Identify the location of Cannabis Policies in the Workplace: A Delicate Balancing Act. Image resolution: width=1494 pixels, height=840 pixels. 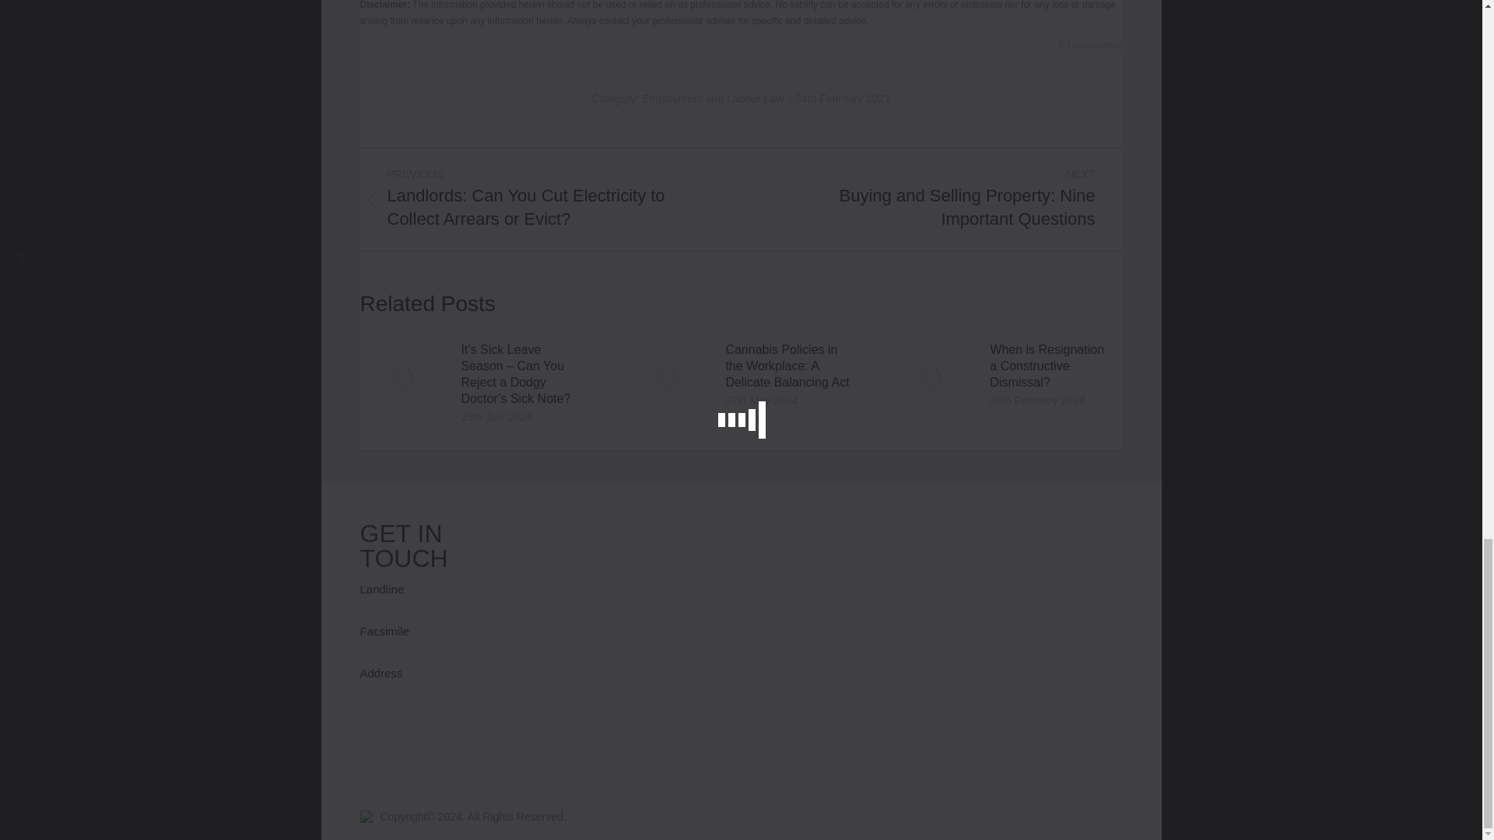
(787, 366).